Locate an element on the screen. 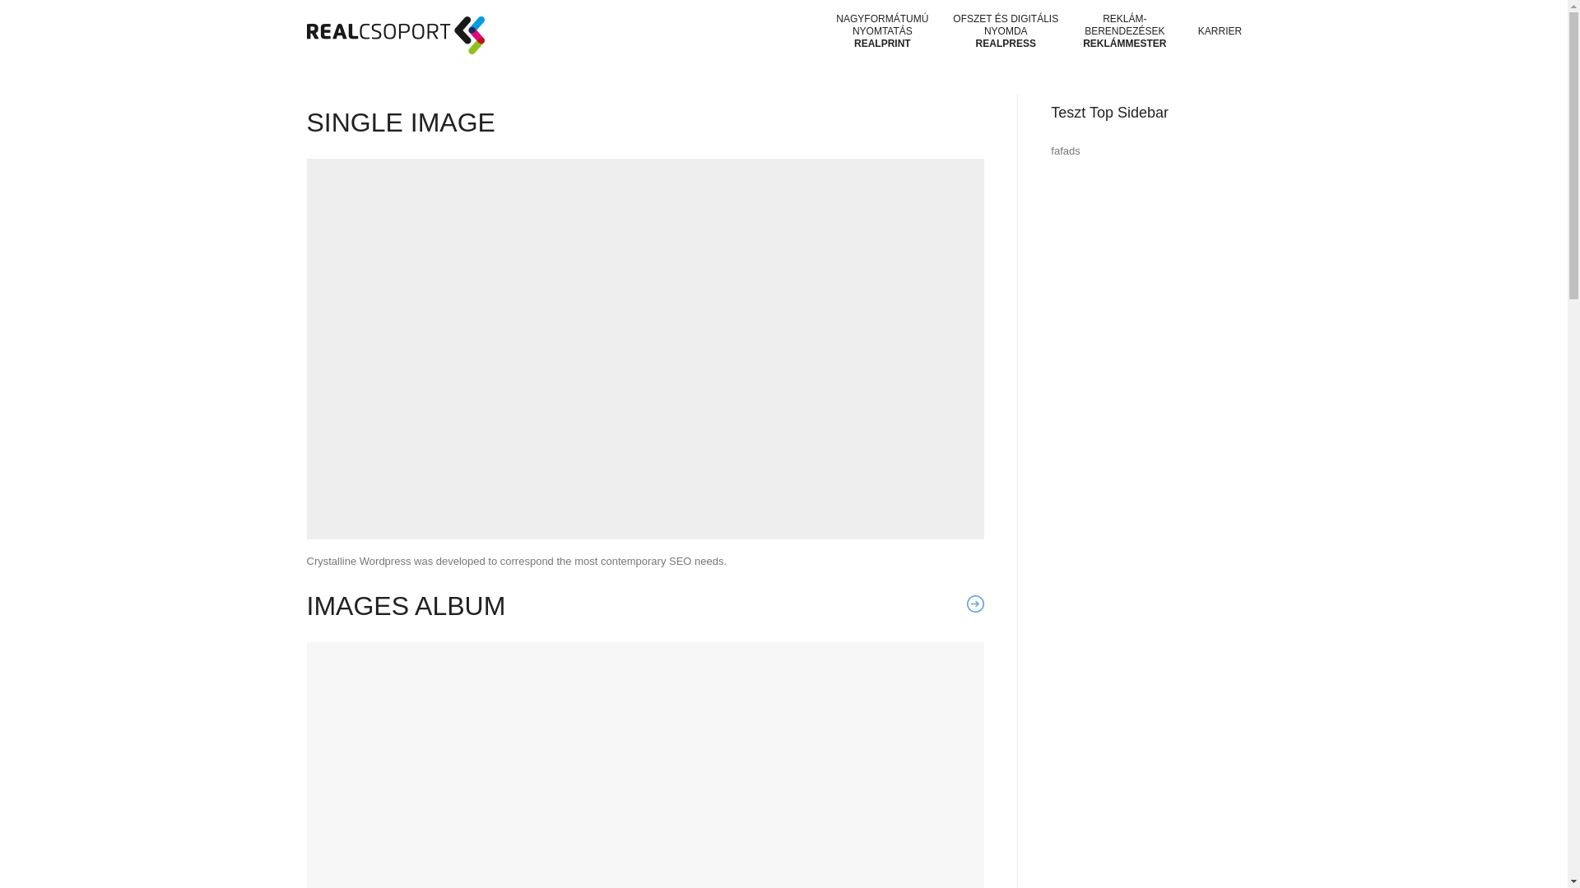  KARRIER is located at coordinates (1220, 30).